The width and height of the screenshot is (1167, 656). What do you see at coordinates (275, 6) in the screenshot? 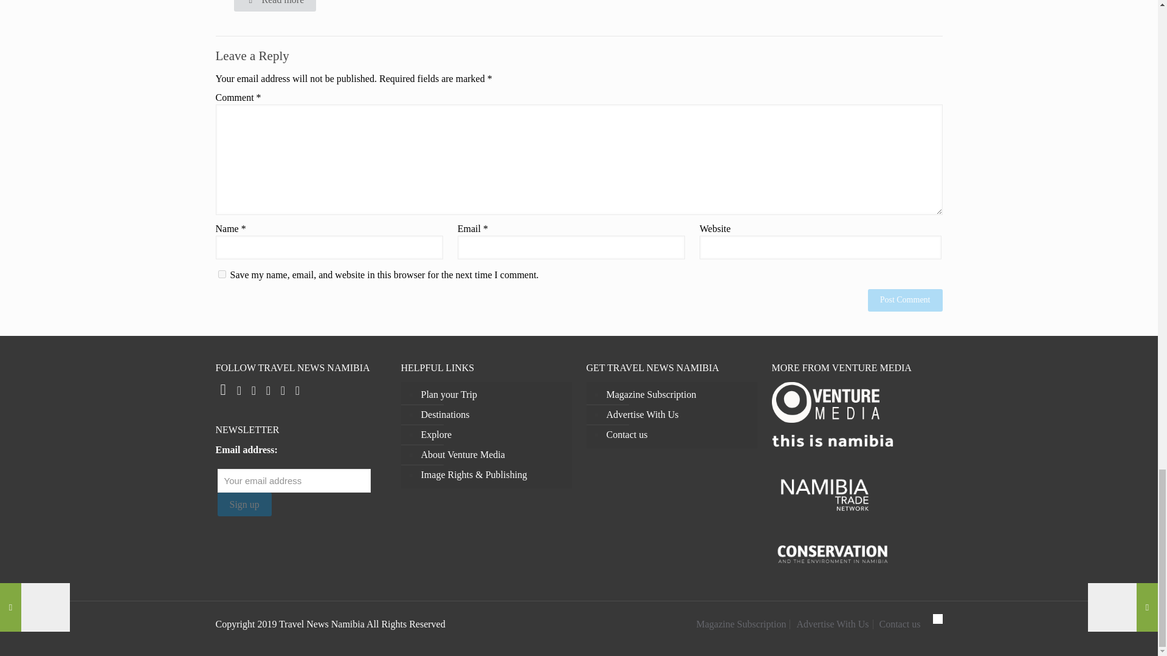
I see `Read more` at bounding box center [275, 6].